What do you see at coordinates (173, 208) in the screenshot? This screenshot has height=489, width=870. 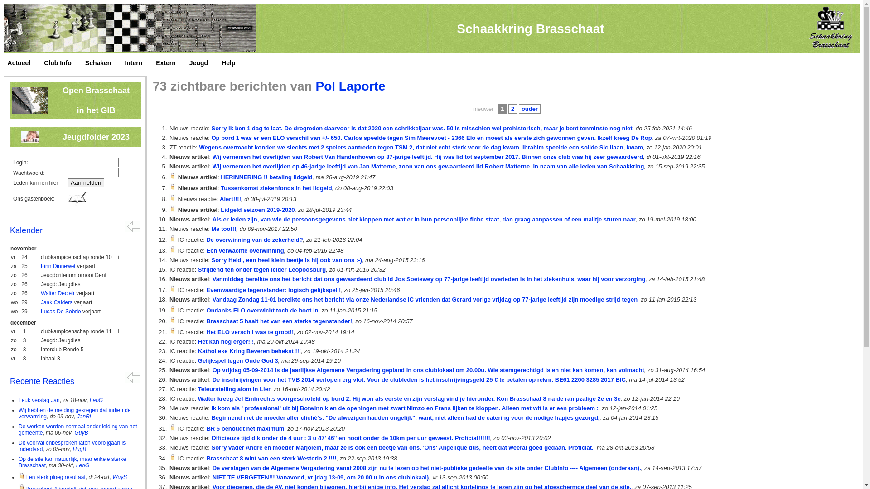 I see `Enkel zichtbaar voor clubleden` at bounding box center [173, 208].